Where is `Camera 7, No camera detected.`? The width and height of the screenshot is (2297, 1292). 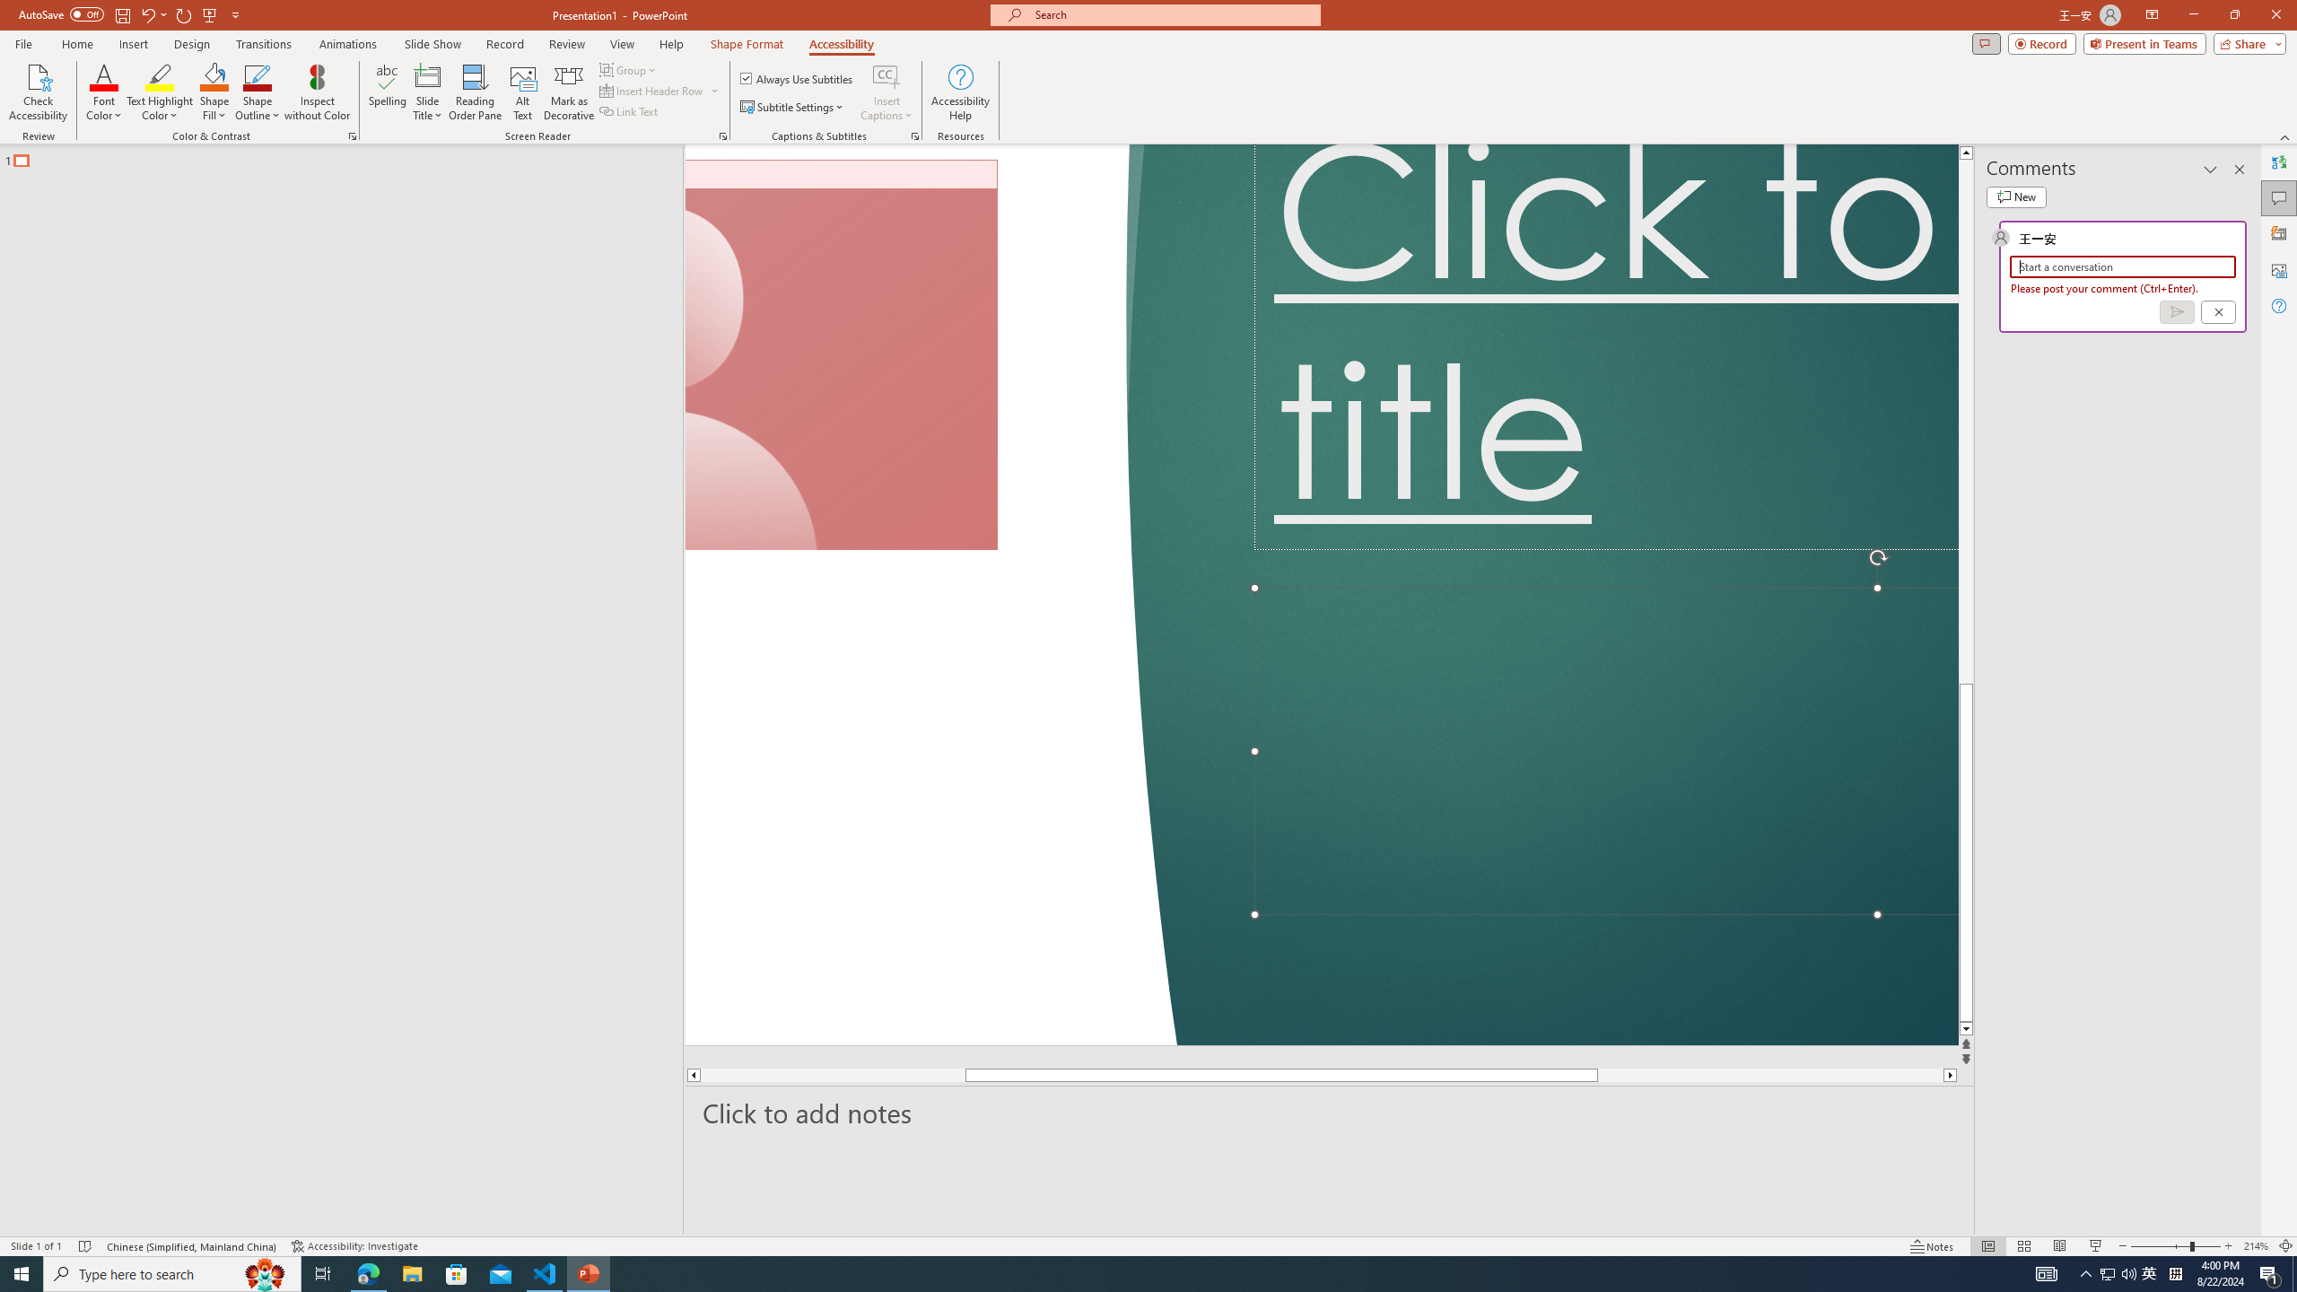 Camera 7, No camera detected. is located at coordinates (842, 355).